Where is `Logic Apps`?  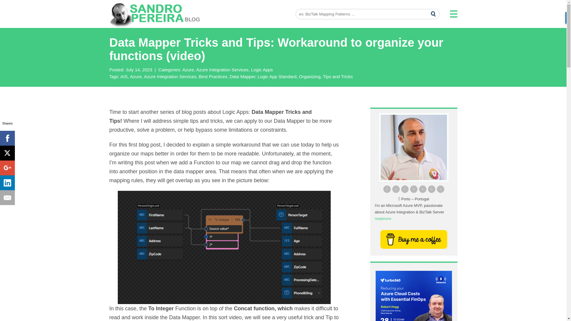 Logic Apps is located at coordinates (262, 70).